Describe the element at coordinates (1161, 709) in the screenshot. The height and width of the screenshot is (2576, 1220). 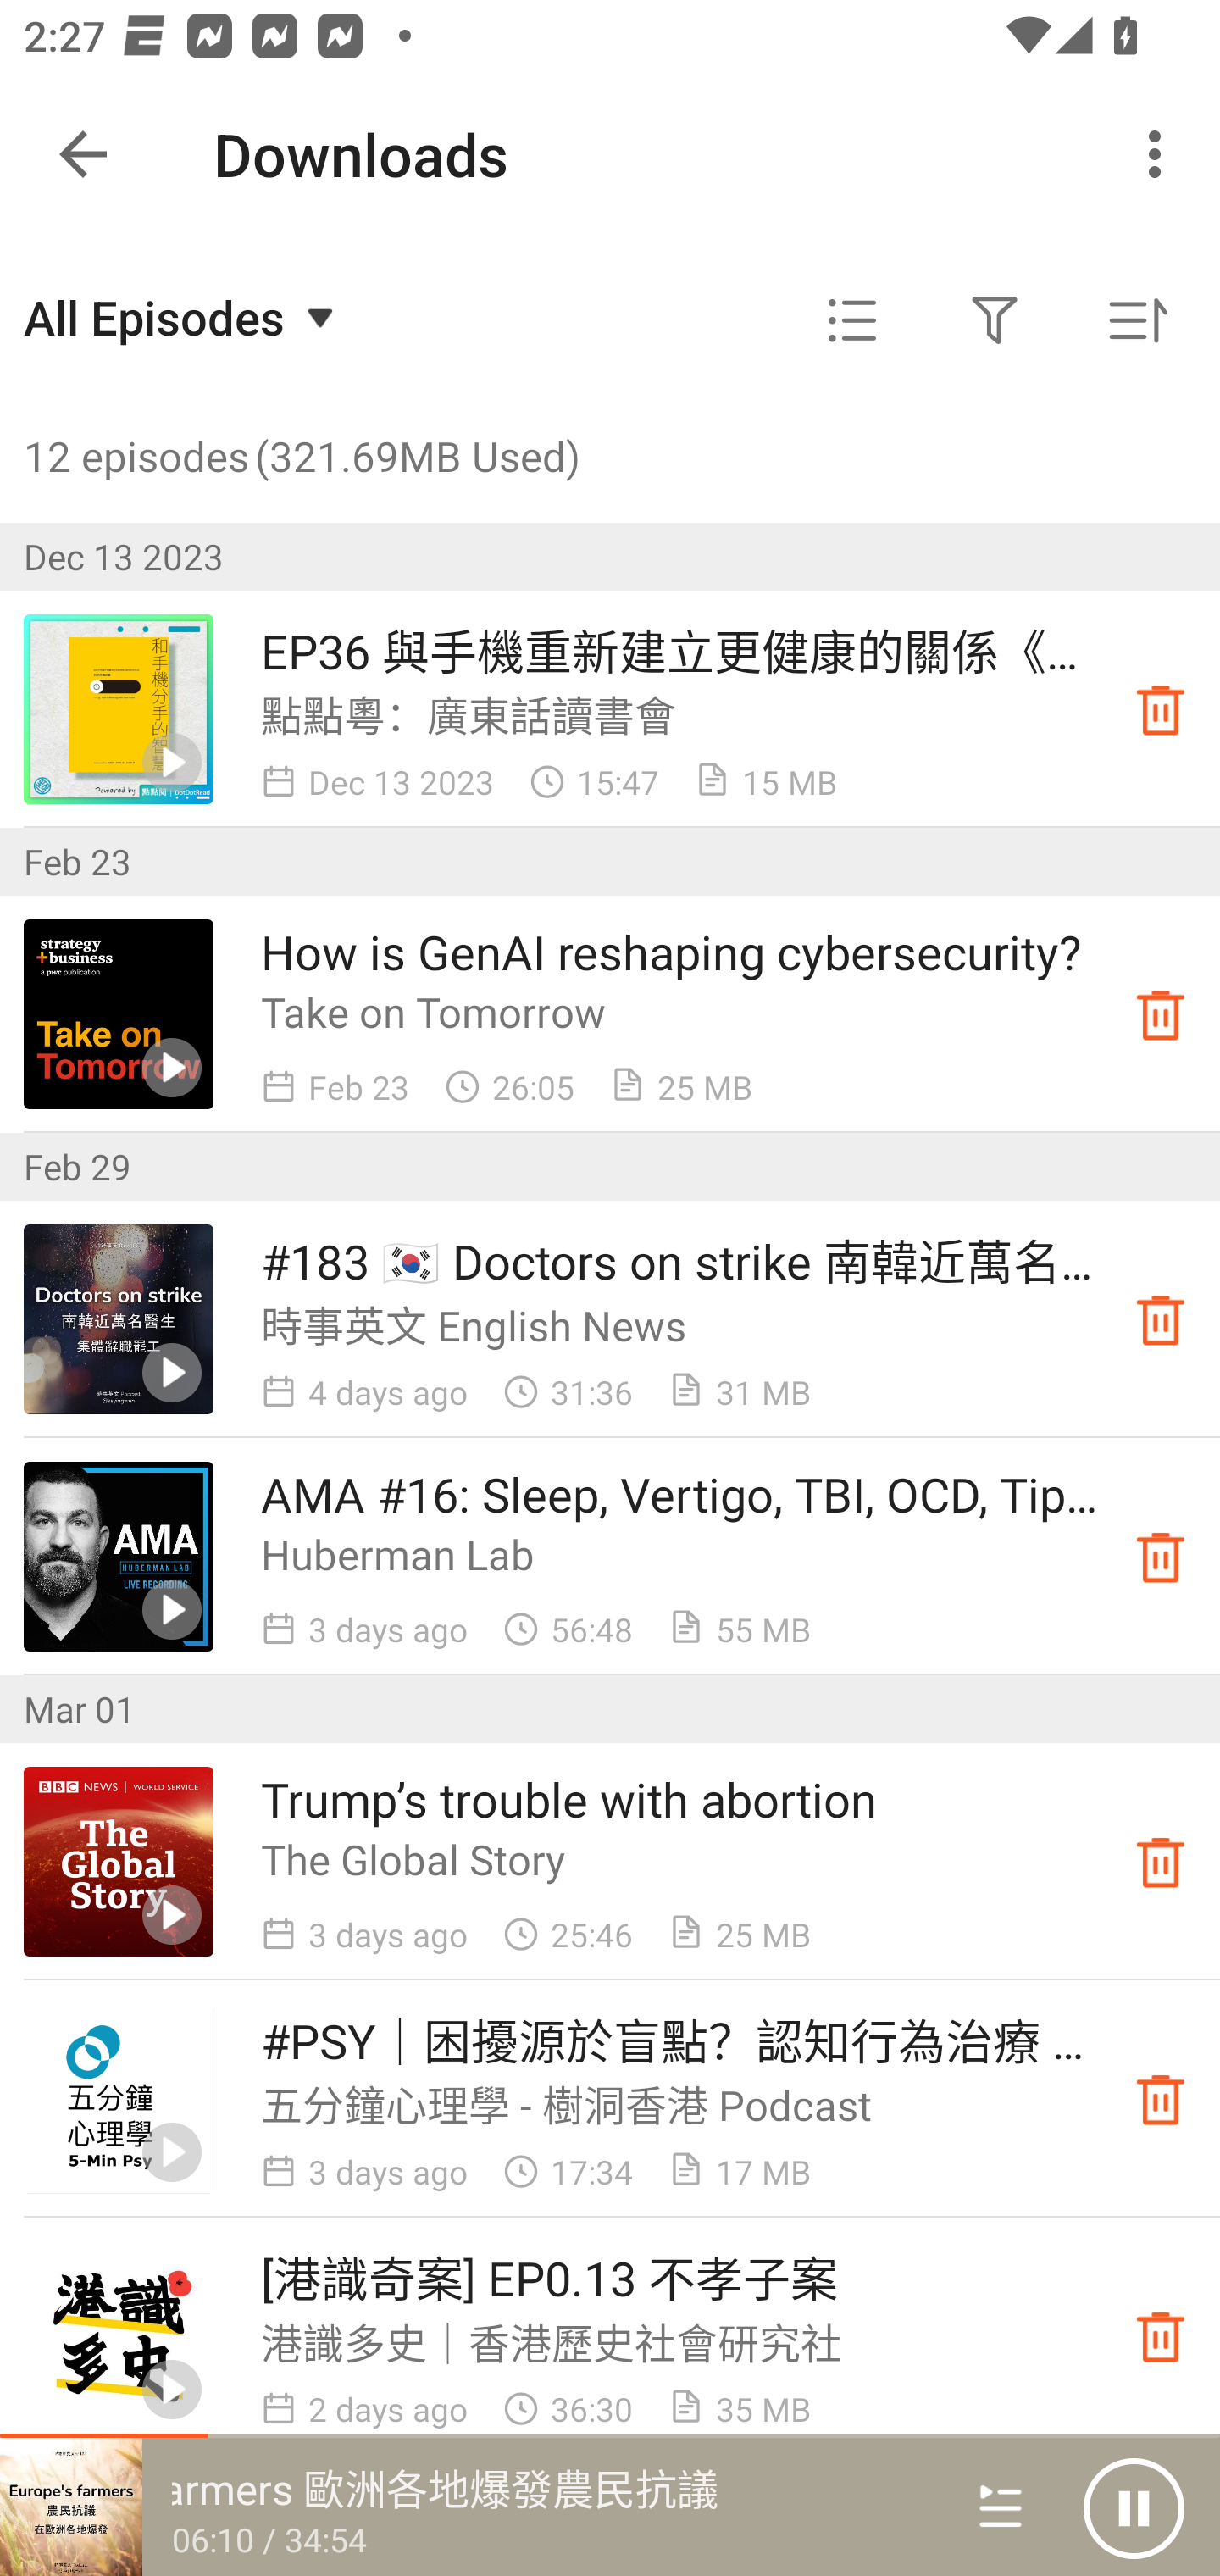
I see `Downloaded` at that location.